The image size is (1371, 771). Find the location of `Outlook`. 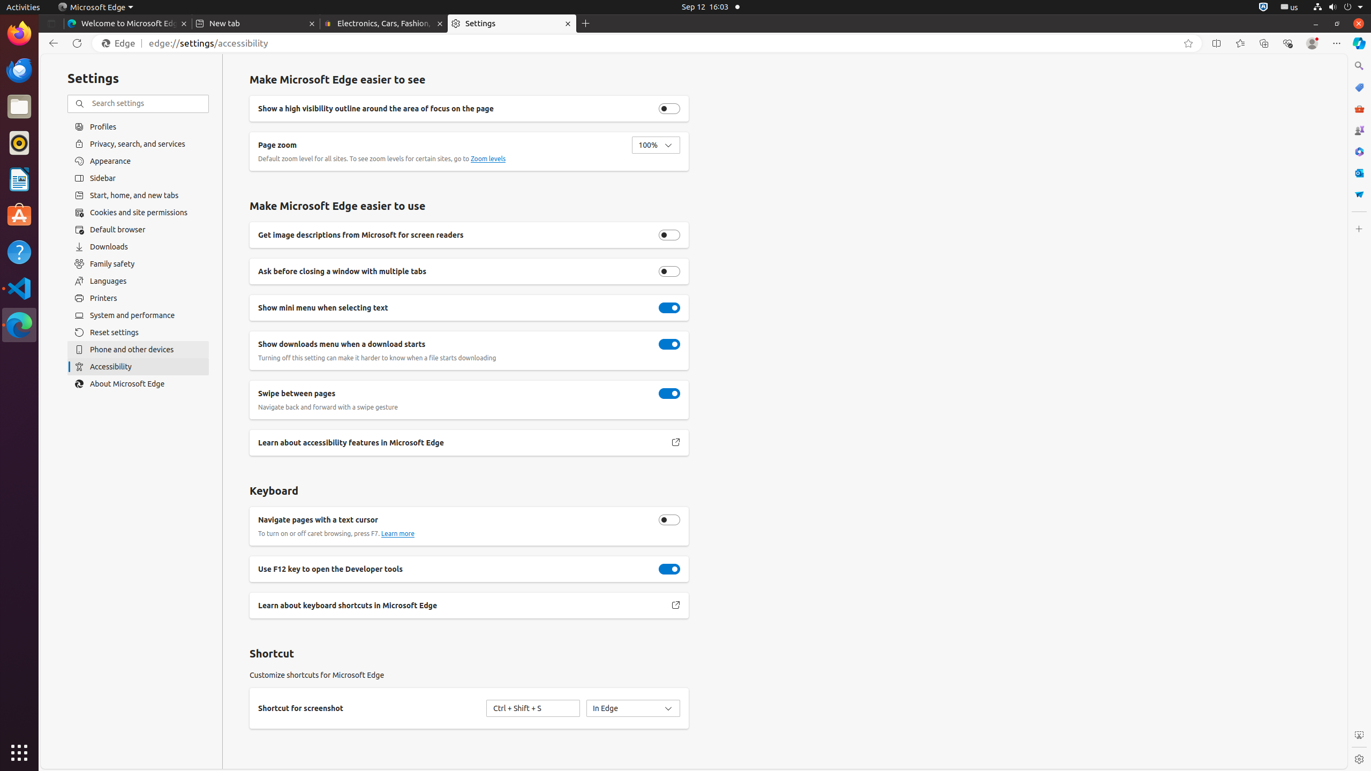

Outlook is located at coordinates (1359, 173).